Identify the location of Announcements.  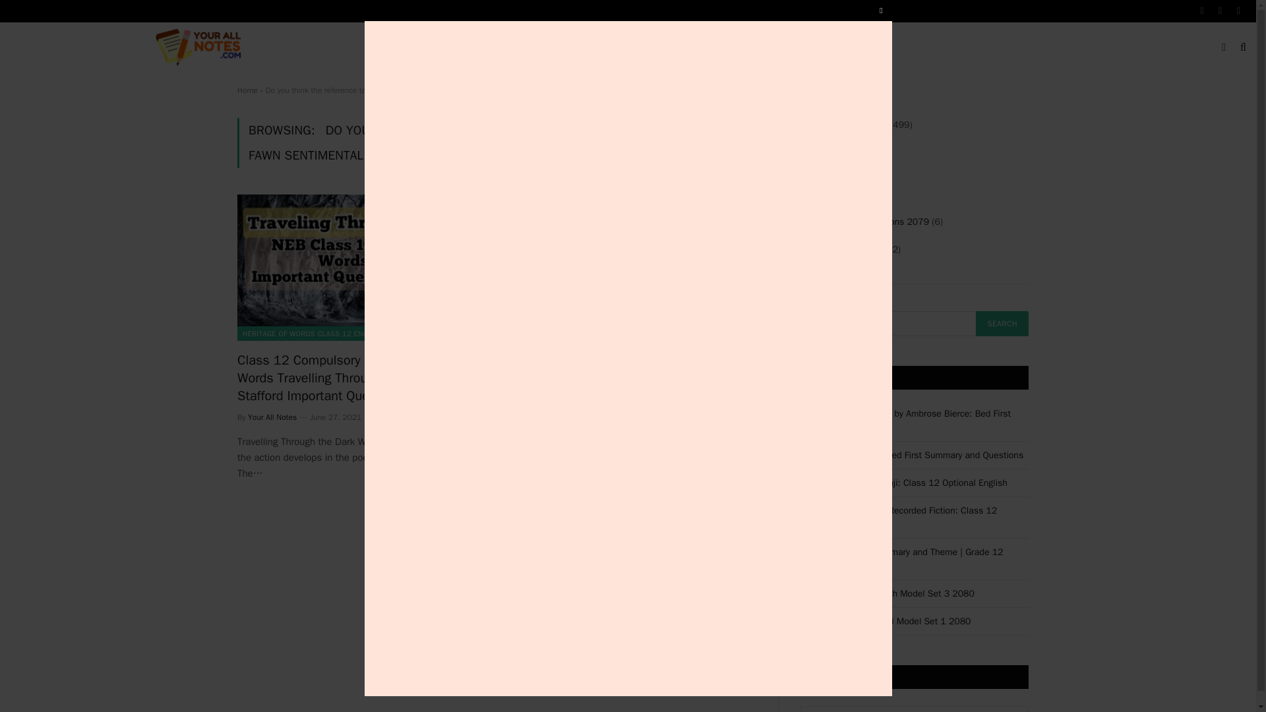
(589, 47).